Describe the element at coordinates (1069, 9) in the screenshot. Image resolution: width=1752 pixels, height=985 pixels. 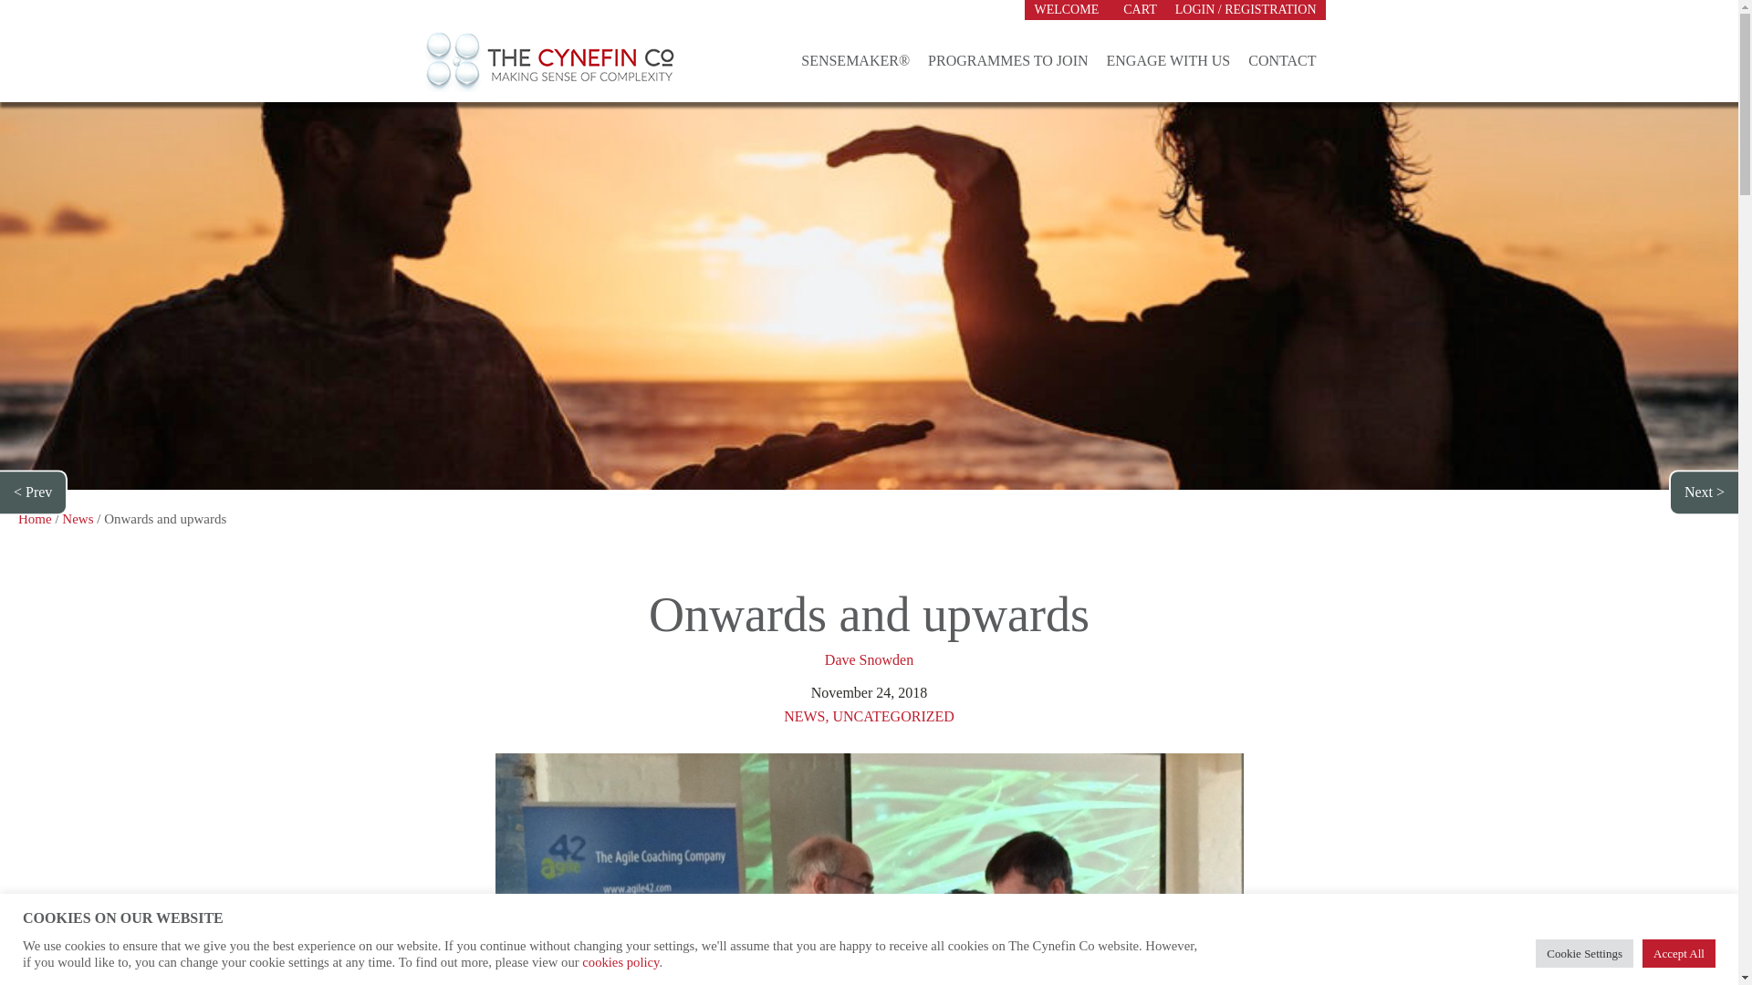
I see `WELCOME  ` at that location.